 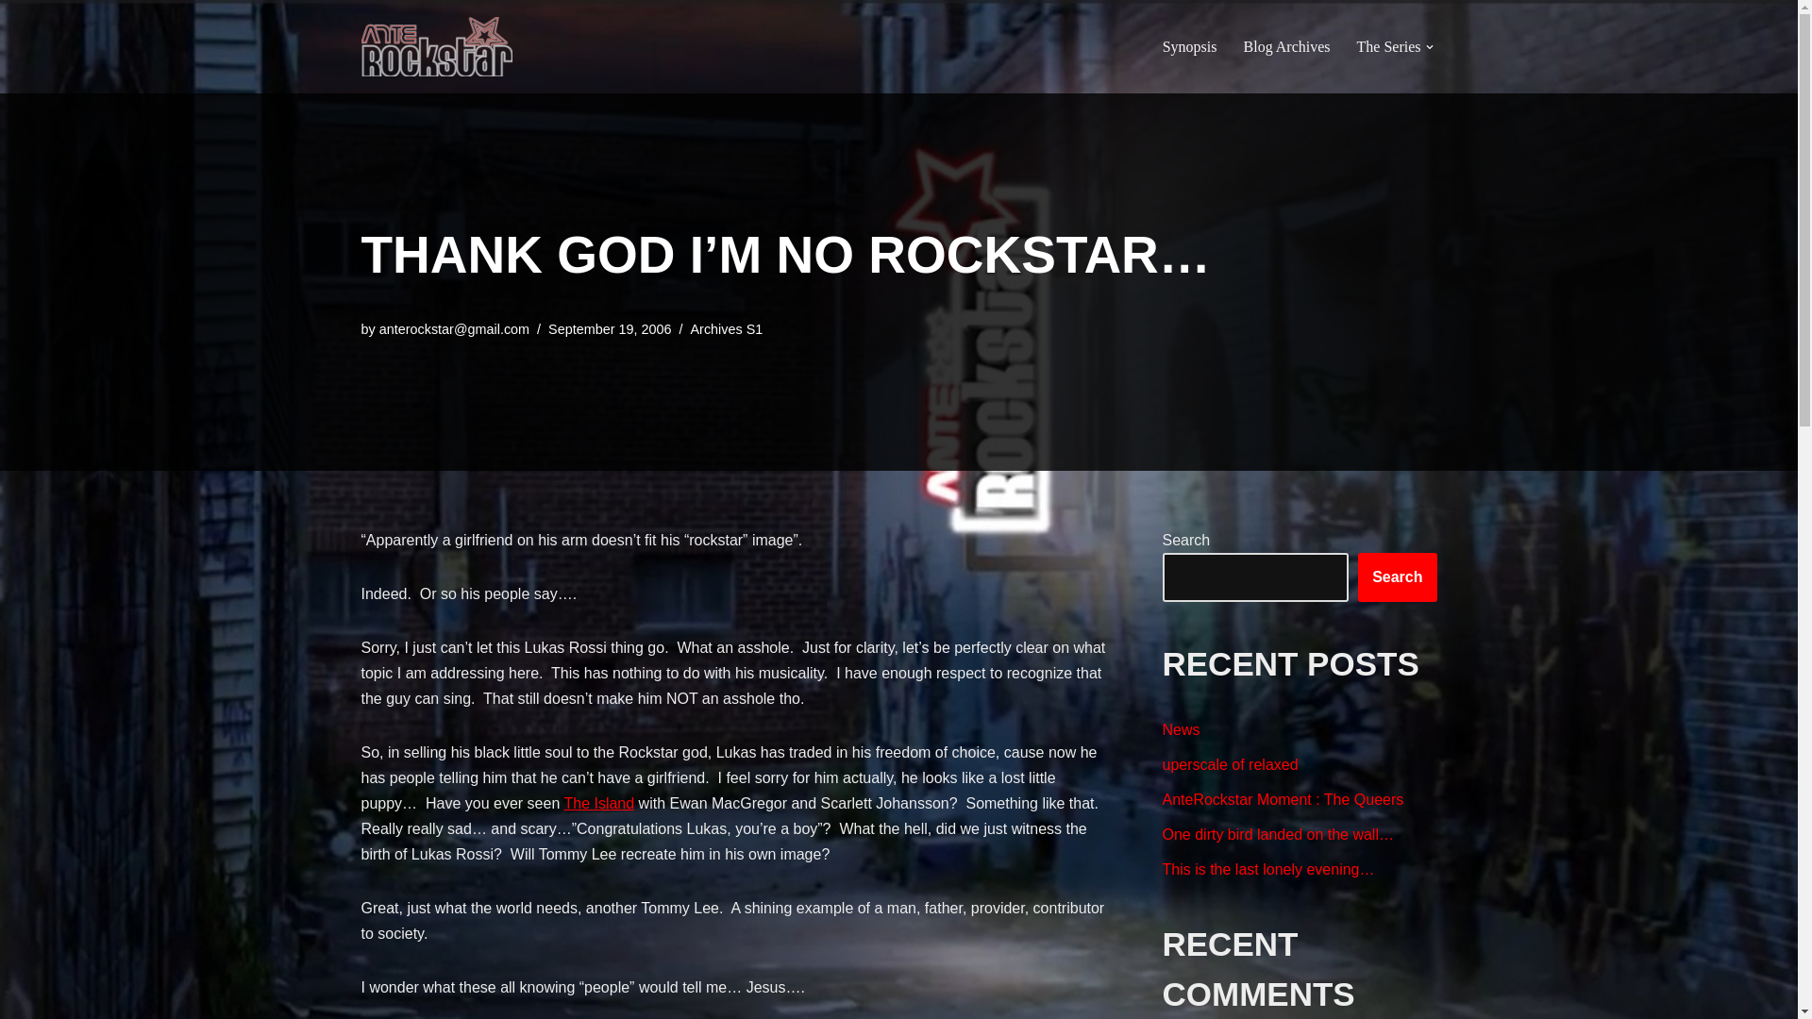 What do you see at coordinates (1182, 728) in the screenshot?
I see `News` at bounding box center [1182, 728].